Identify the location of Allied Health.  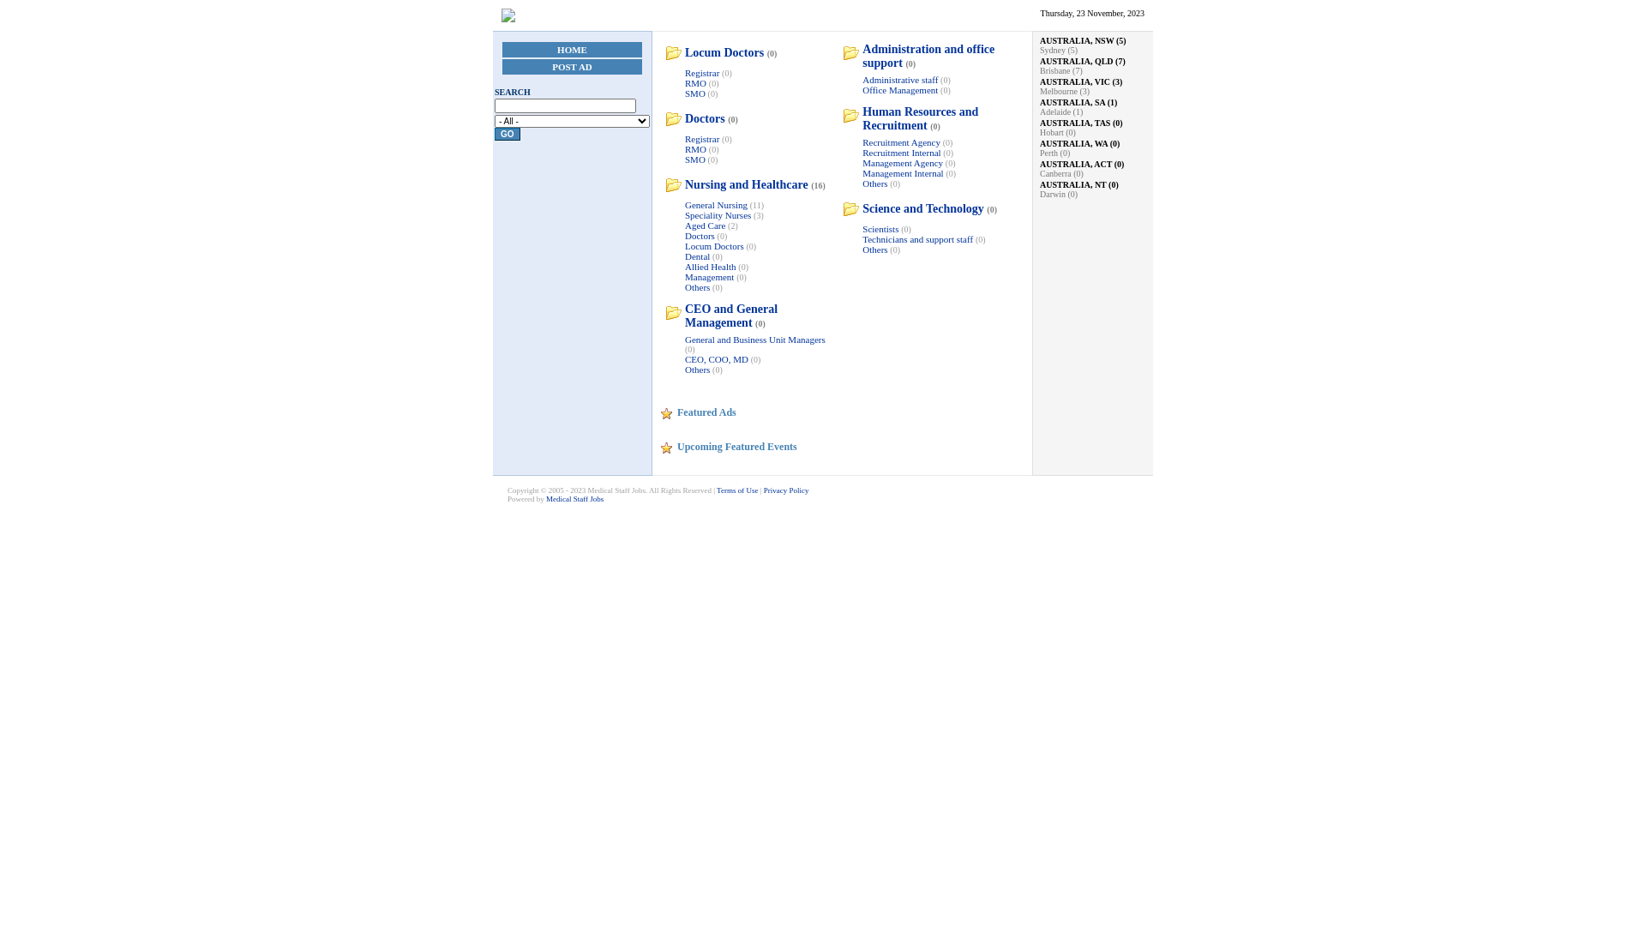
(711, 267).